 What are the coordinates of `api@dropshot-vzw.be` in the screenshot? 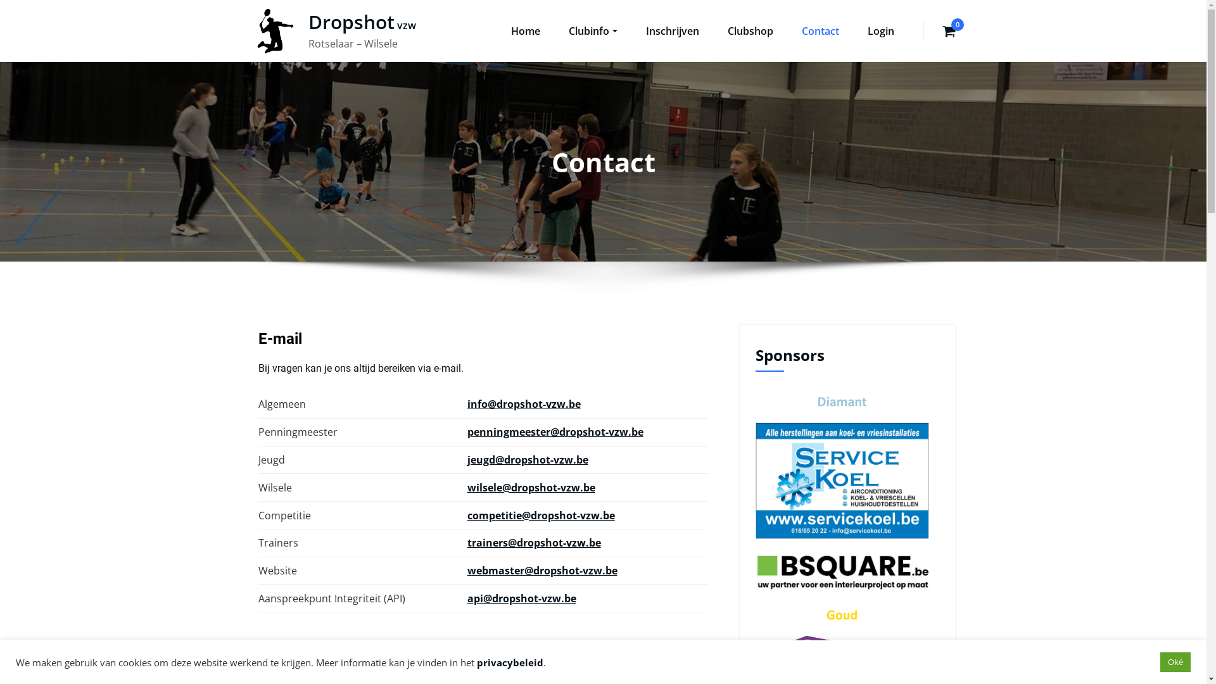 It's located at (522, 598).